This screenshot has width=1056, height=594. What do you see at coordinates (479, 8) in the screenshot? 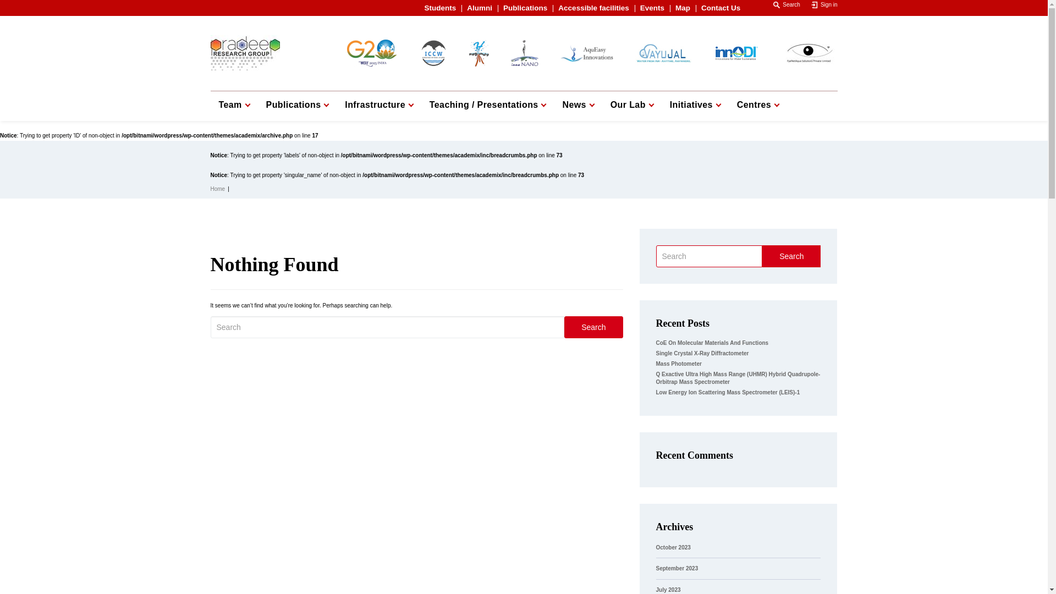
I see `Alumni` at bounding box center [479, 8].